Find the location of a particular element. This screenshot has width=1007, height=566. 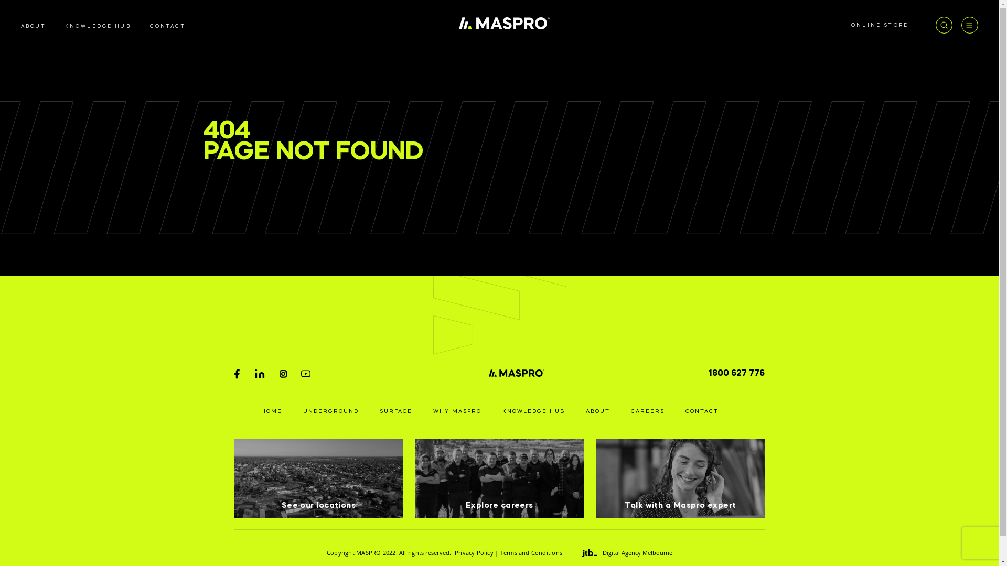

ONLINE STORE is located at coordinates (880, 25).